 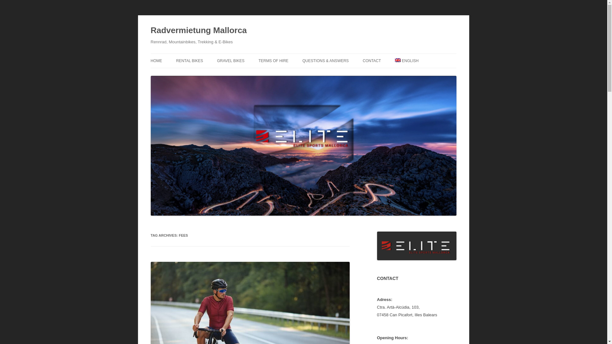 What do you see at coordinates (231, 61) in the screenshot?
I see `GRAVEL BIKES` at bounding box center [231, 61].